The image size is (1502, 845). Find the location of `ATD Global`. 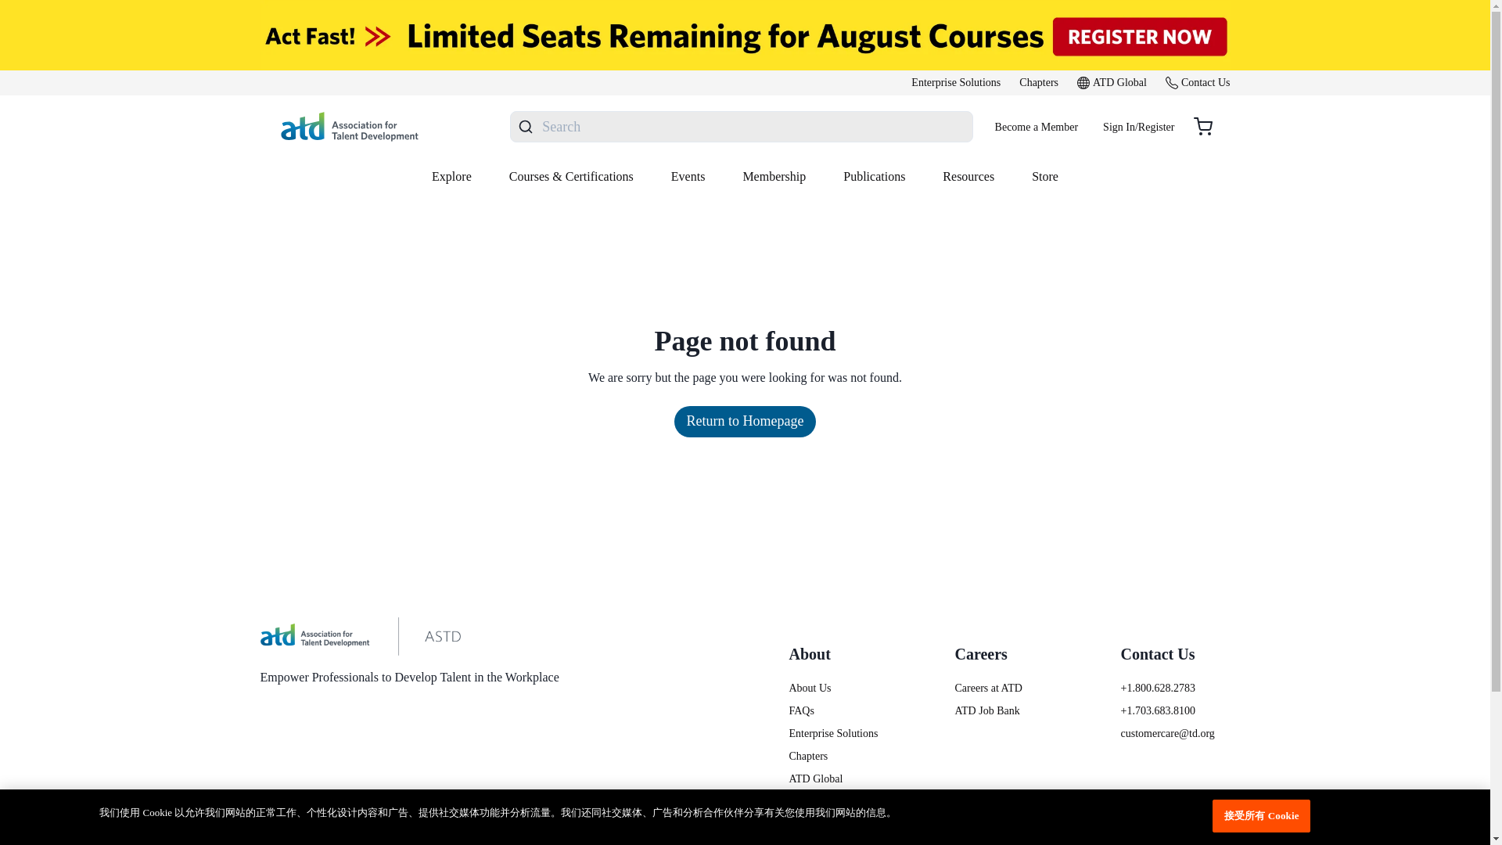

ATD Global is located at coordinates (1112, 83).